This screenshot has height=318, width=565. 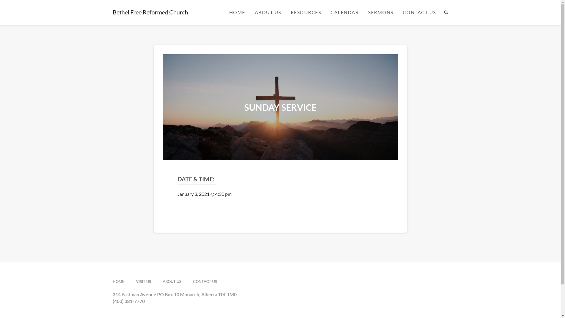 I want to click on HOME, so click(x=237, y=12).